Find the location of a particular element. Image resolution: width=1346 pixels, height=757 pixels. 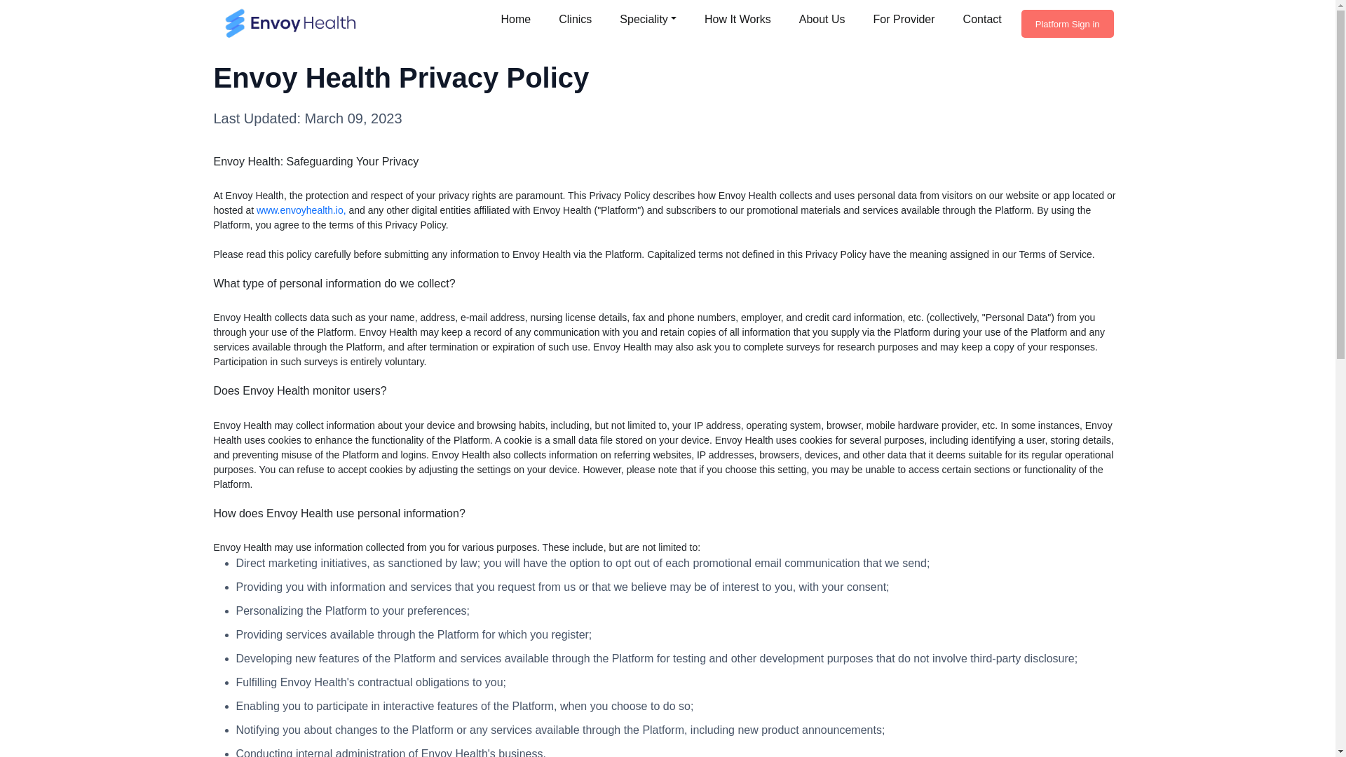

www.envoyhealth.io, is located at coordinates (301, 210).